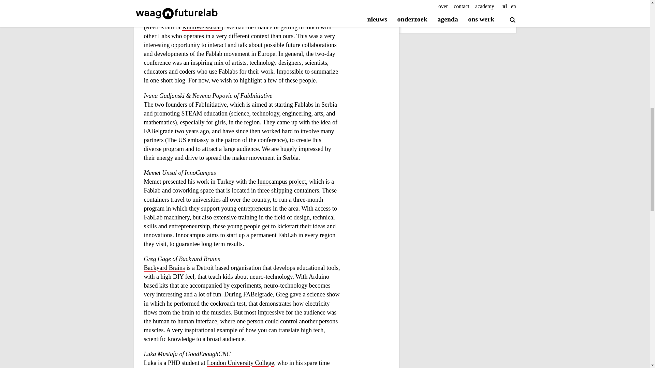 The image size is (655, 368). I want to click on London University College, so click(240, 363).